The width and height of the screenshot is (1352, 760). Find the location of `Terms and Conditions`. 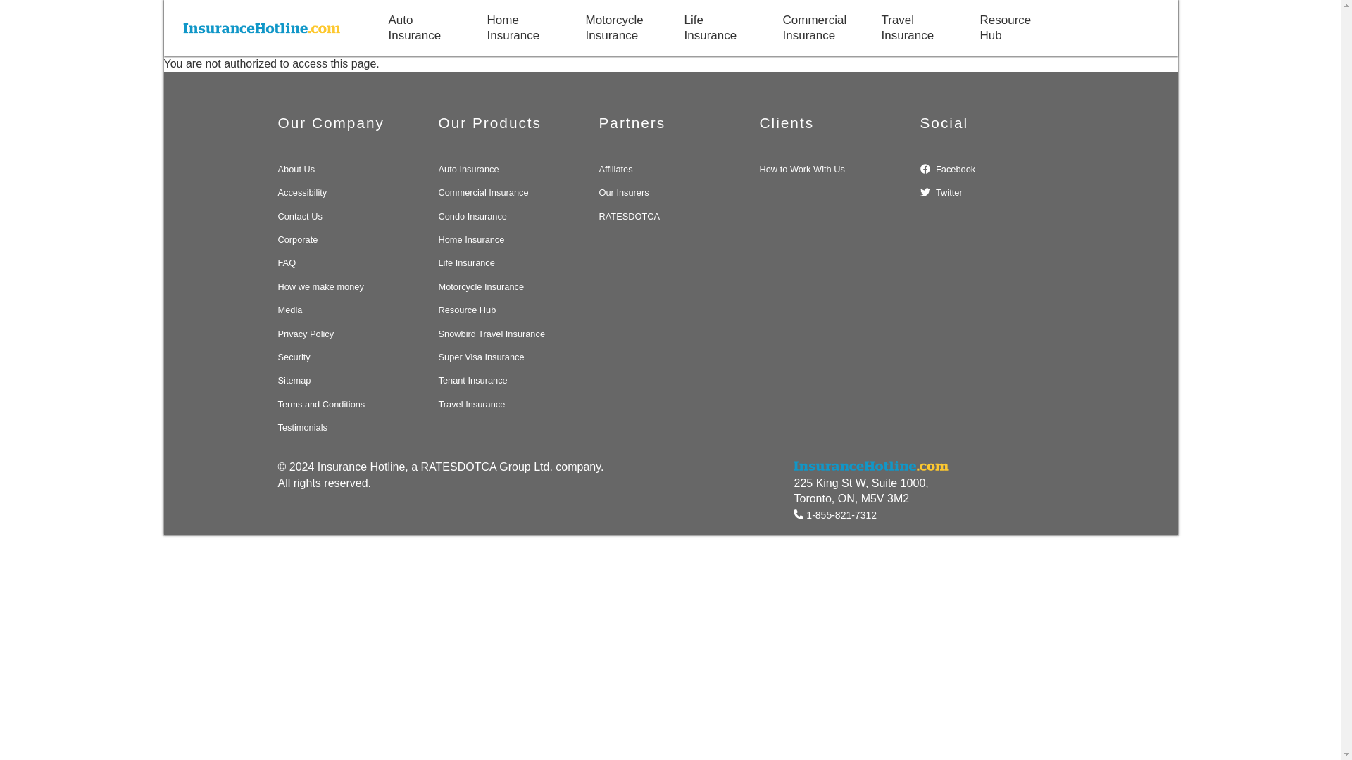

Terms and Conditions is located at coordinates (321, 404).